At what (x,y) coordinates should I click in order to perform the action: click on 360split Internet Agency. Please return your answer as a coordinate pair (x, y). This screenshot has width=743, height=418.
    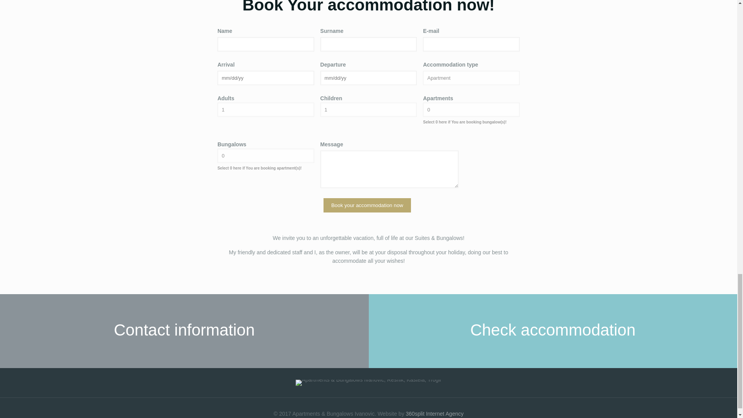
    Looking at the image, I should click on (435, 413).